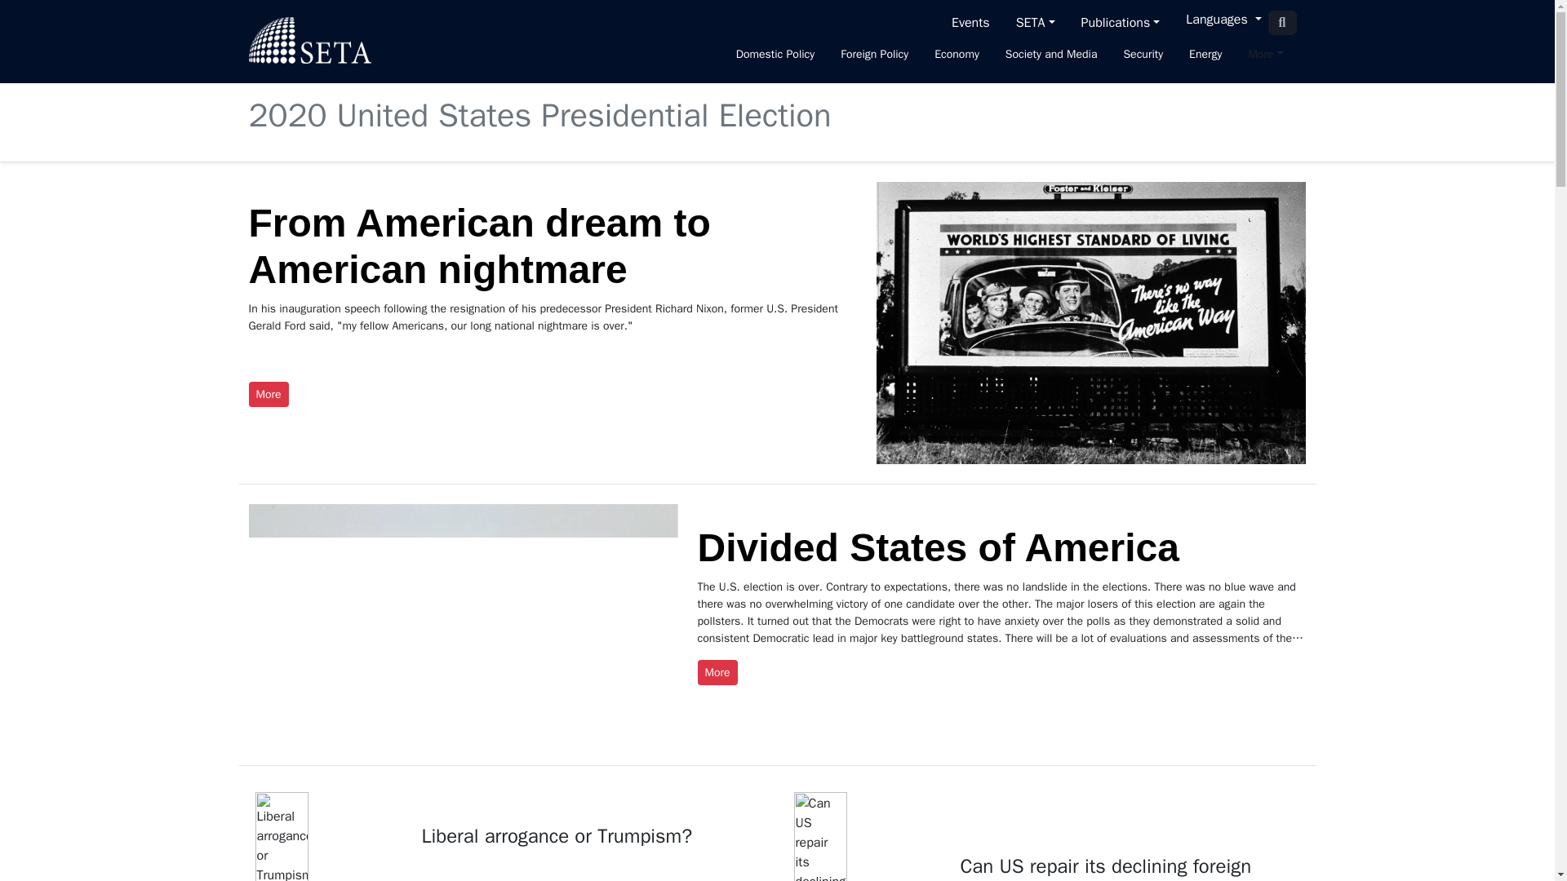 Image resolution: width=1567 pixels, height=881 pixels. Describe the element at coordinates (1223, 23) in the screenshot. I see `Languages` at that location.